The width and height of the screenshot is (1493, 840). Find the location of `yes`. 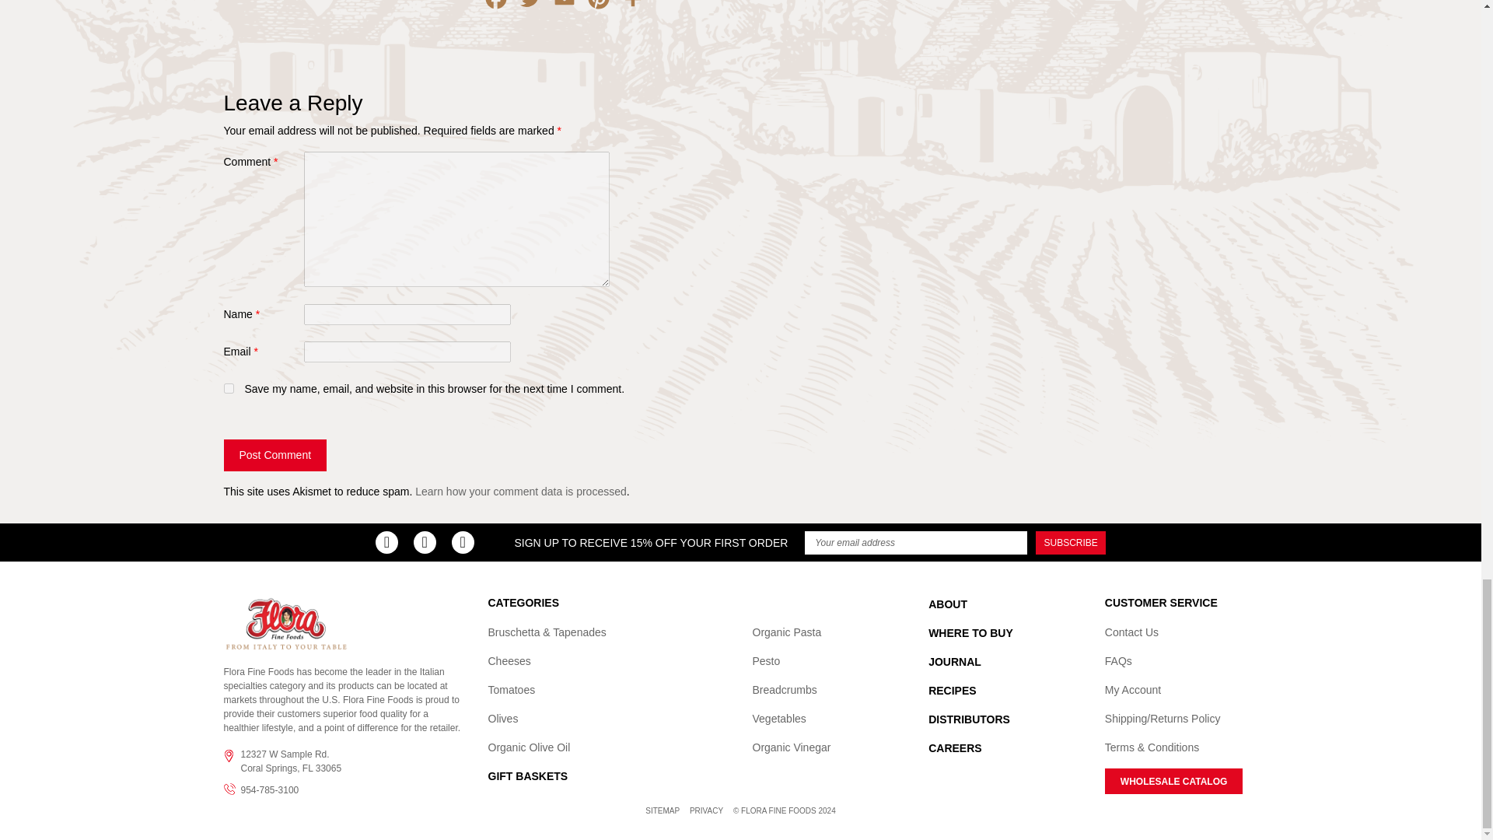

yes is located at coordinates (229, 388).